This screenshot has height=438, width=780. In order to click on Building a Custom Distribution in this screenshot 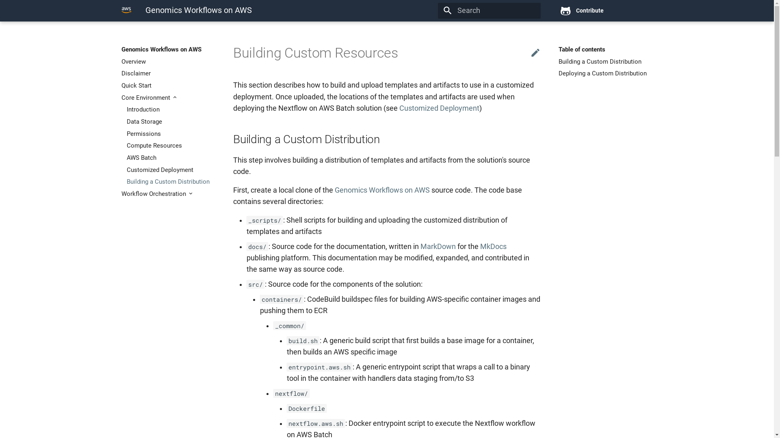, I will do `click(171, 182)`.